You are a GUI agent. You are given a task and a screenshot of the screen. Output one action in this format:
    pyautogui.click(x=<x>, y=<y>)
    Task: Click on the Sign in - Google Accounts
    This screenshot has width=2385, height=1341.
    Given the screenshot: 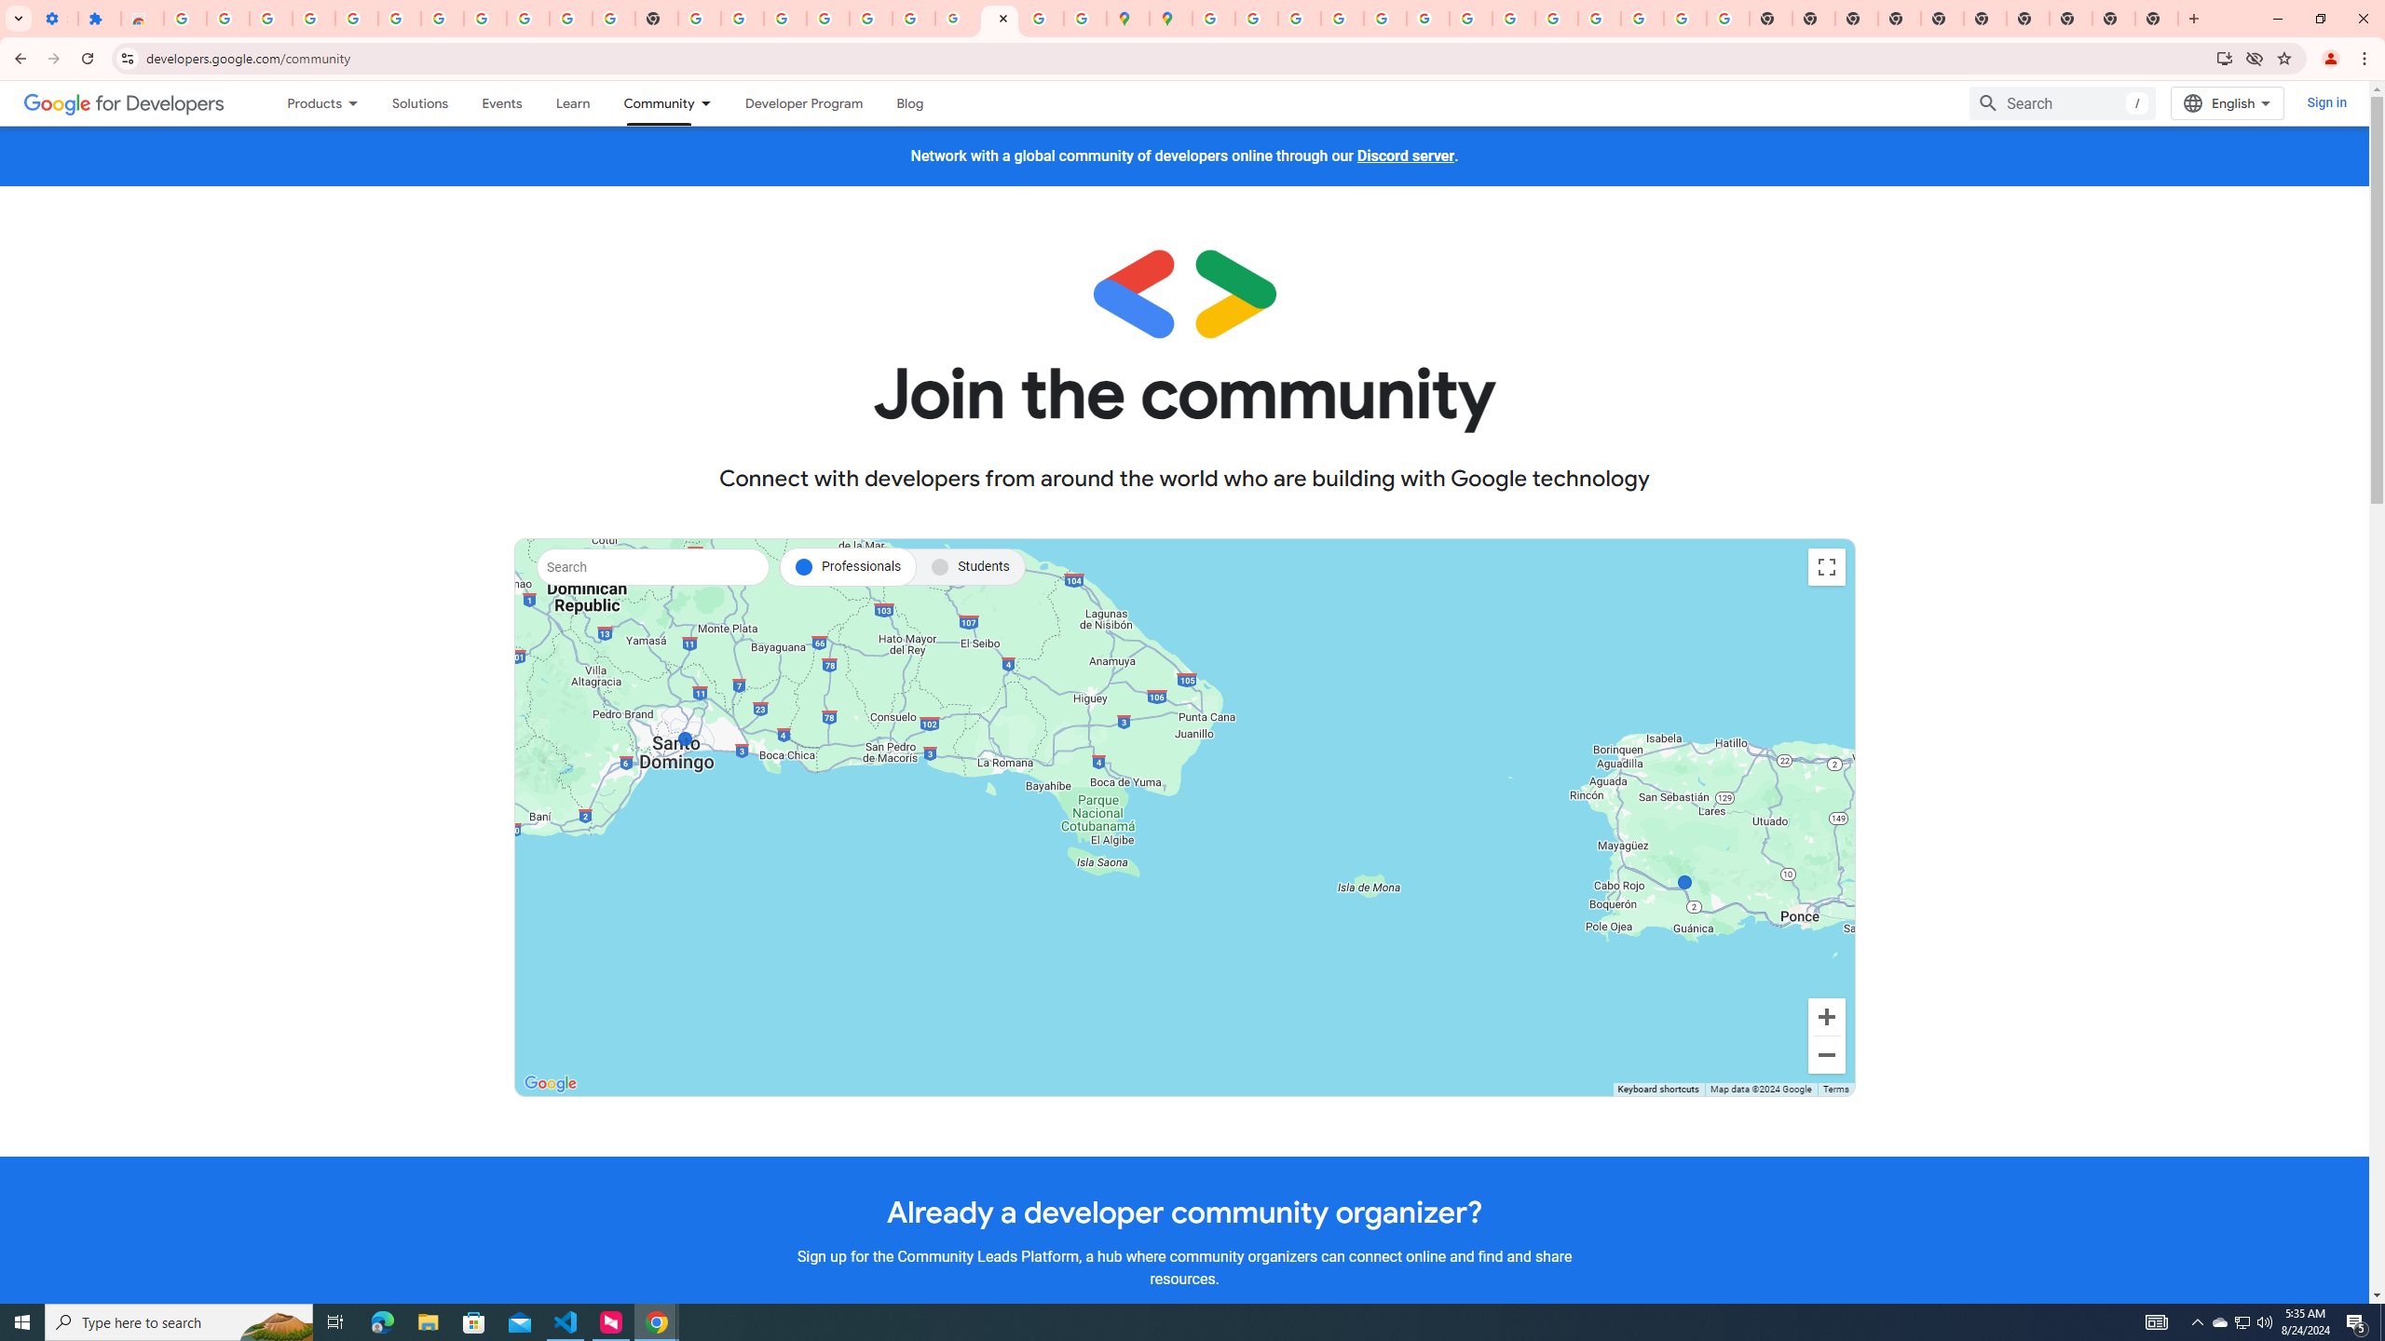 What is the action you would take?
    pyautogui.click(x=1212, y=19)
    